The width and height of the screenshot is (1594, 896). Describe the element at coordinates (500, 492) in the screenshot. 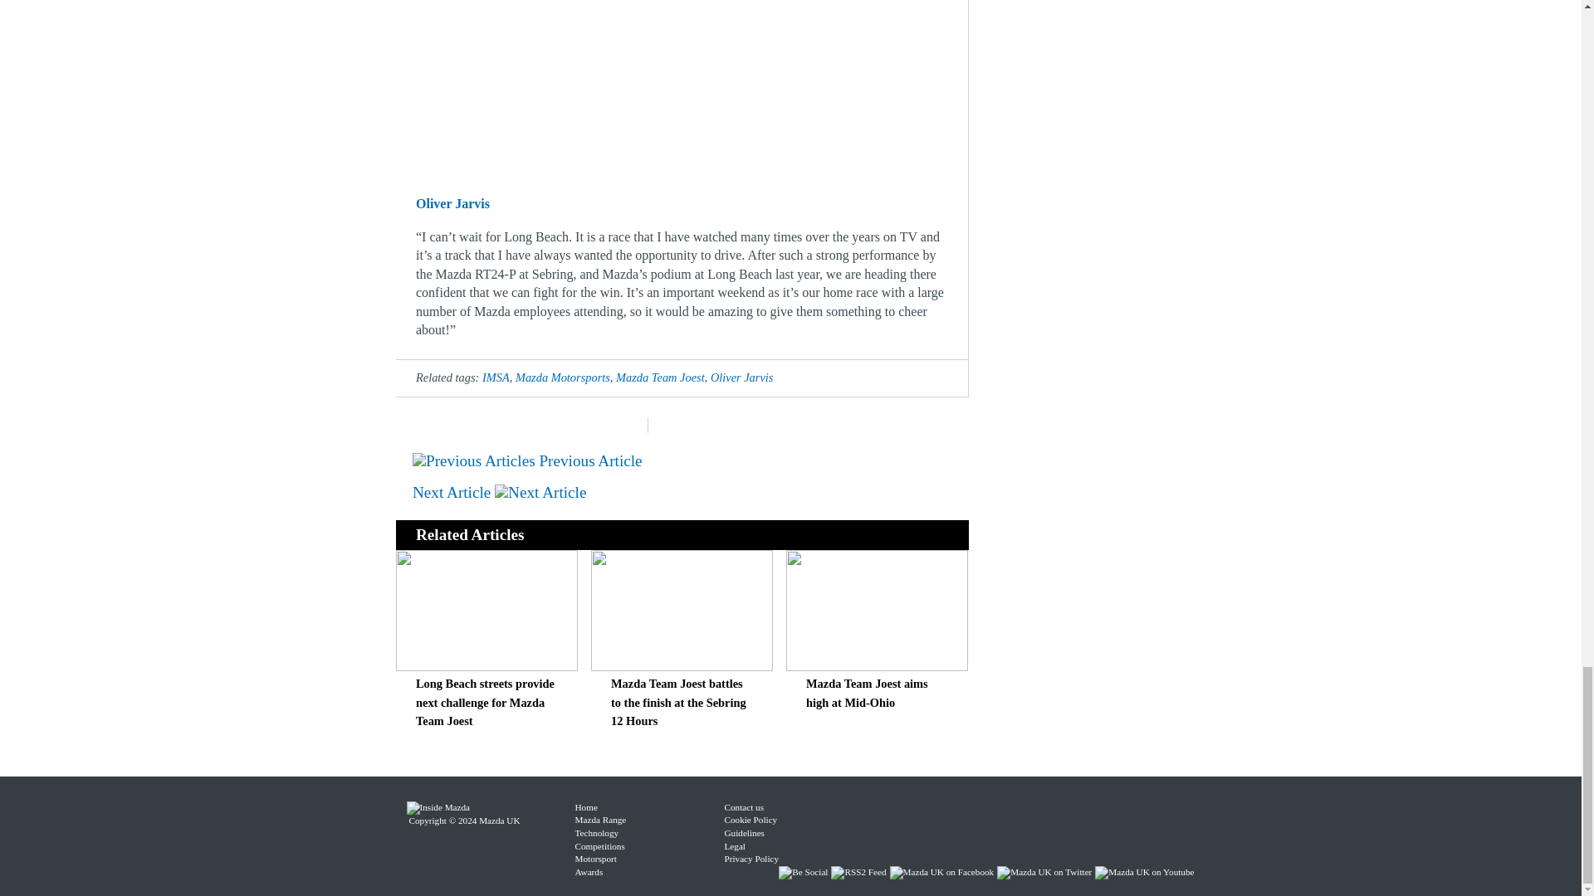

I see `Next Article` at that location.